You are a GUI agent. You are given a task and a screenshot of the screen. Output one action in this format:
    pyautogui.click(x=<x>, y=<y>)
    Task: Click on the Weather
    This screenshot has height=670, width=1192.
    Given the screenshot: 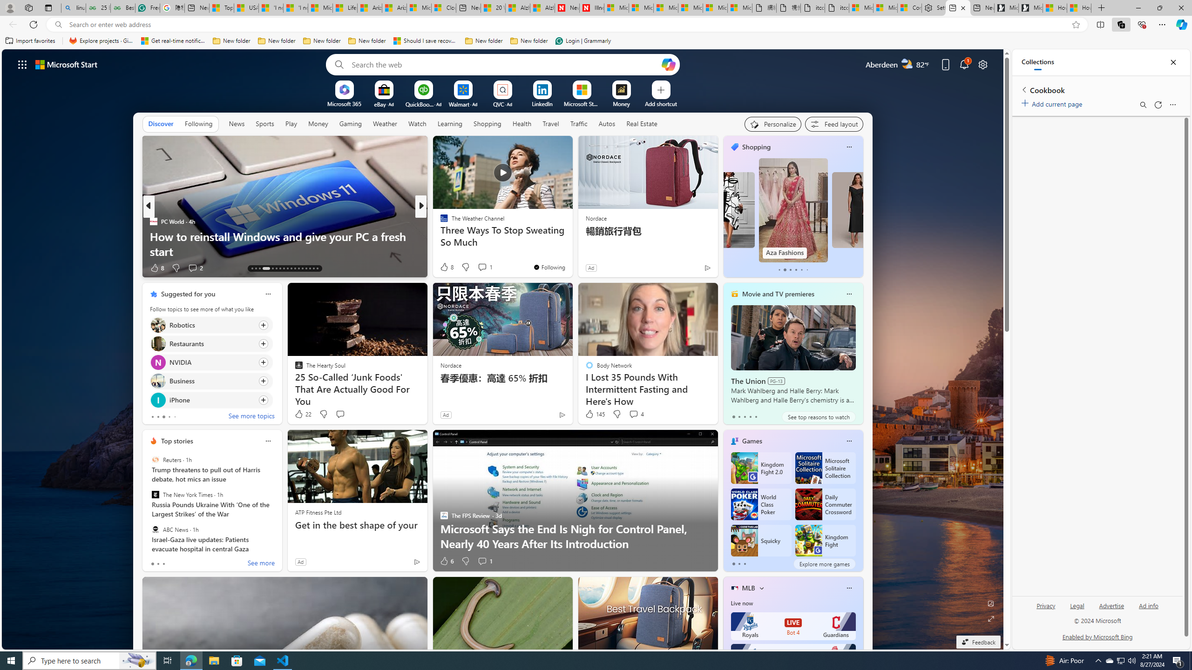 What is the action you would take?
    pyautogui.click(x=385, y=124)
    